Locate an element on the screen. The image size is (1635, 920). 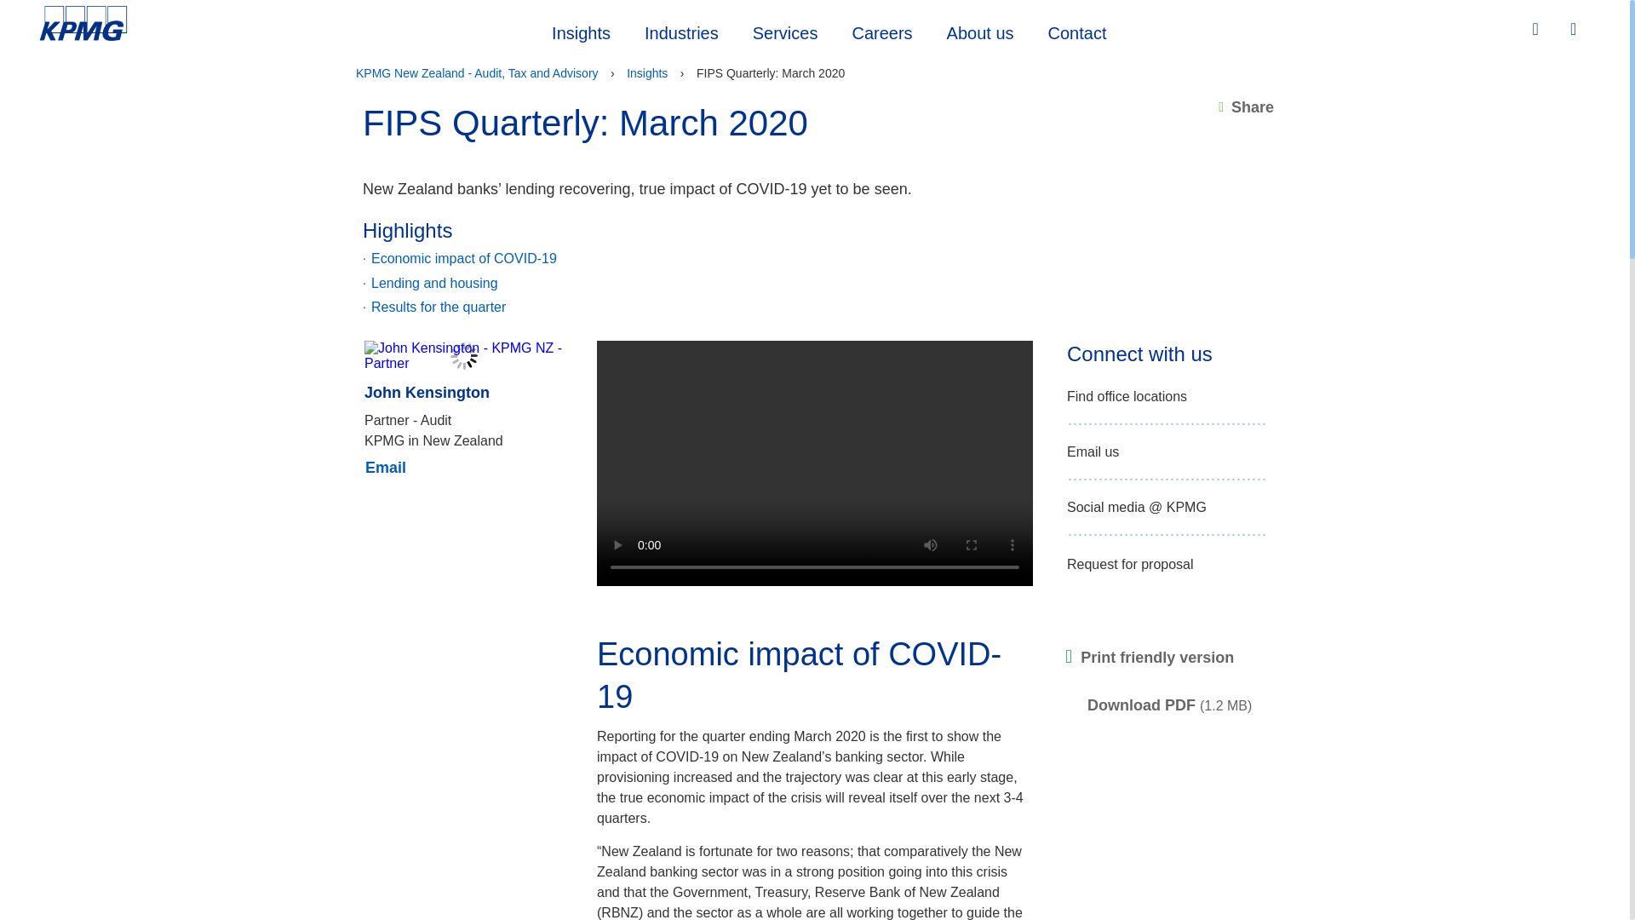
Find office locations is located at coordinates (1127, 397).